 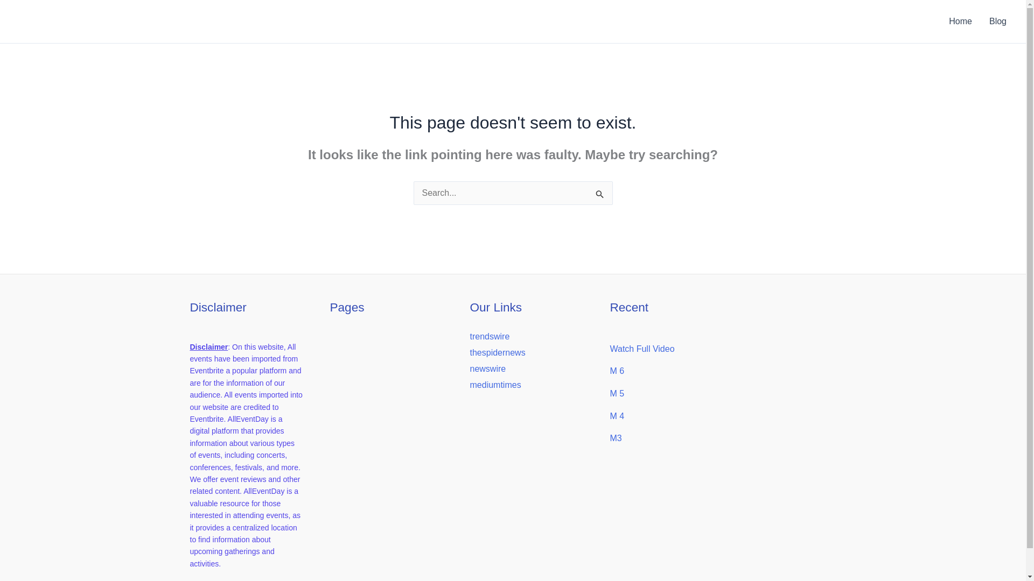 What do you see at coordinates (487, 369) in the screenshot?
I see `newswire` at bounding box center [487, 369].